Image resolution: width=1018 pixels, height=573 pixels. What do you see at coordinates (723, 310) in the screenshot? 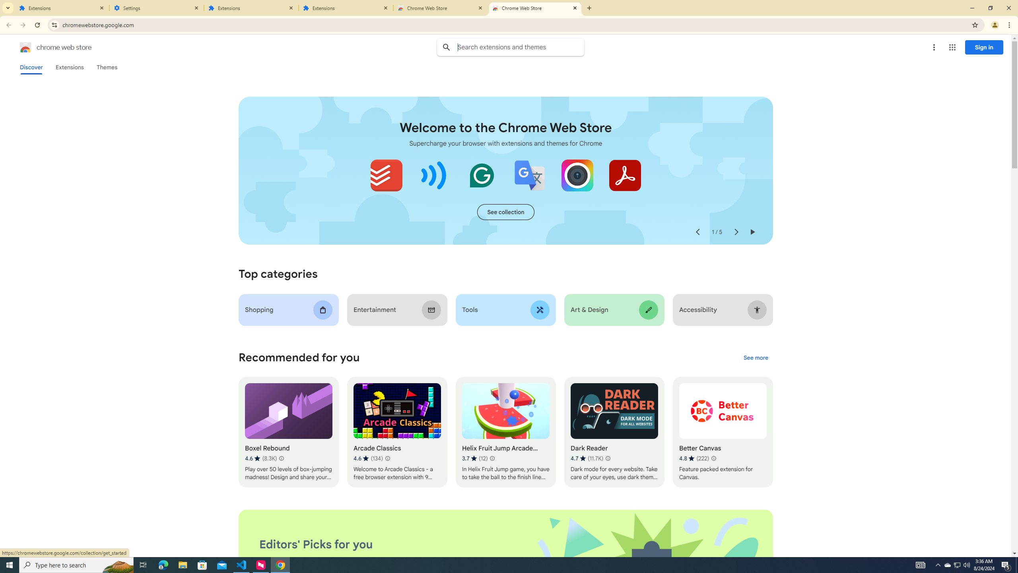
I see `Accessibility` at bounding box center [723, 310].